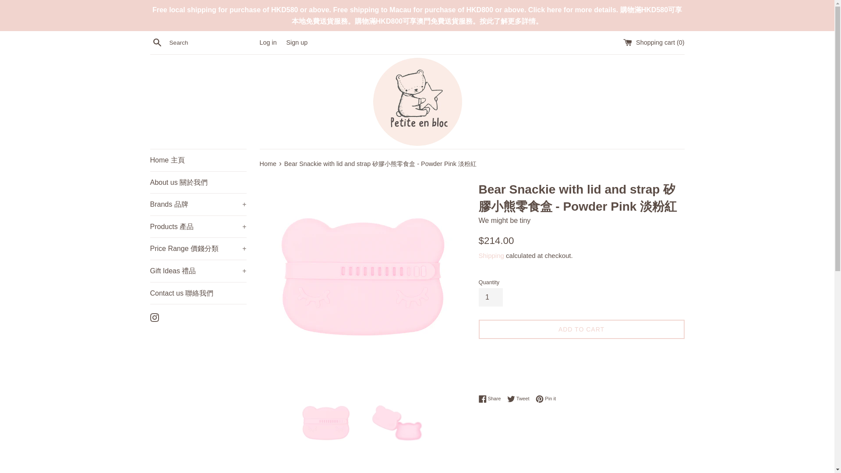 The width and height of the screenshot is (841, 473). What do you see at coordinates (268, 164) in the screenshot?
I see `Back to the frontpage` at bounding box center [268, 164].